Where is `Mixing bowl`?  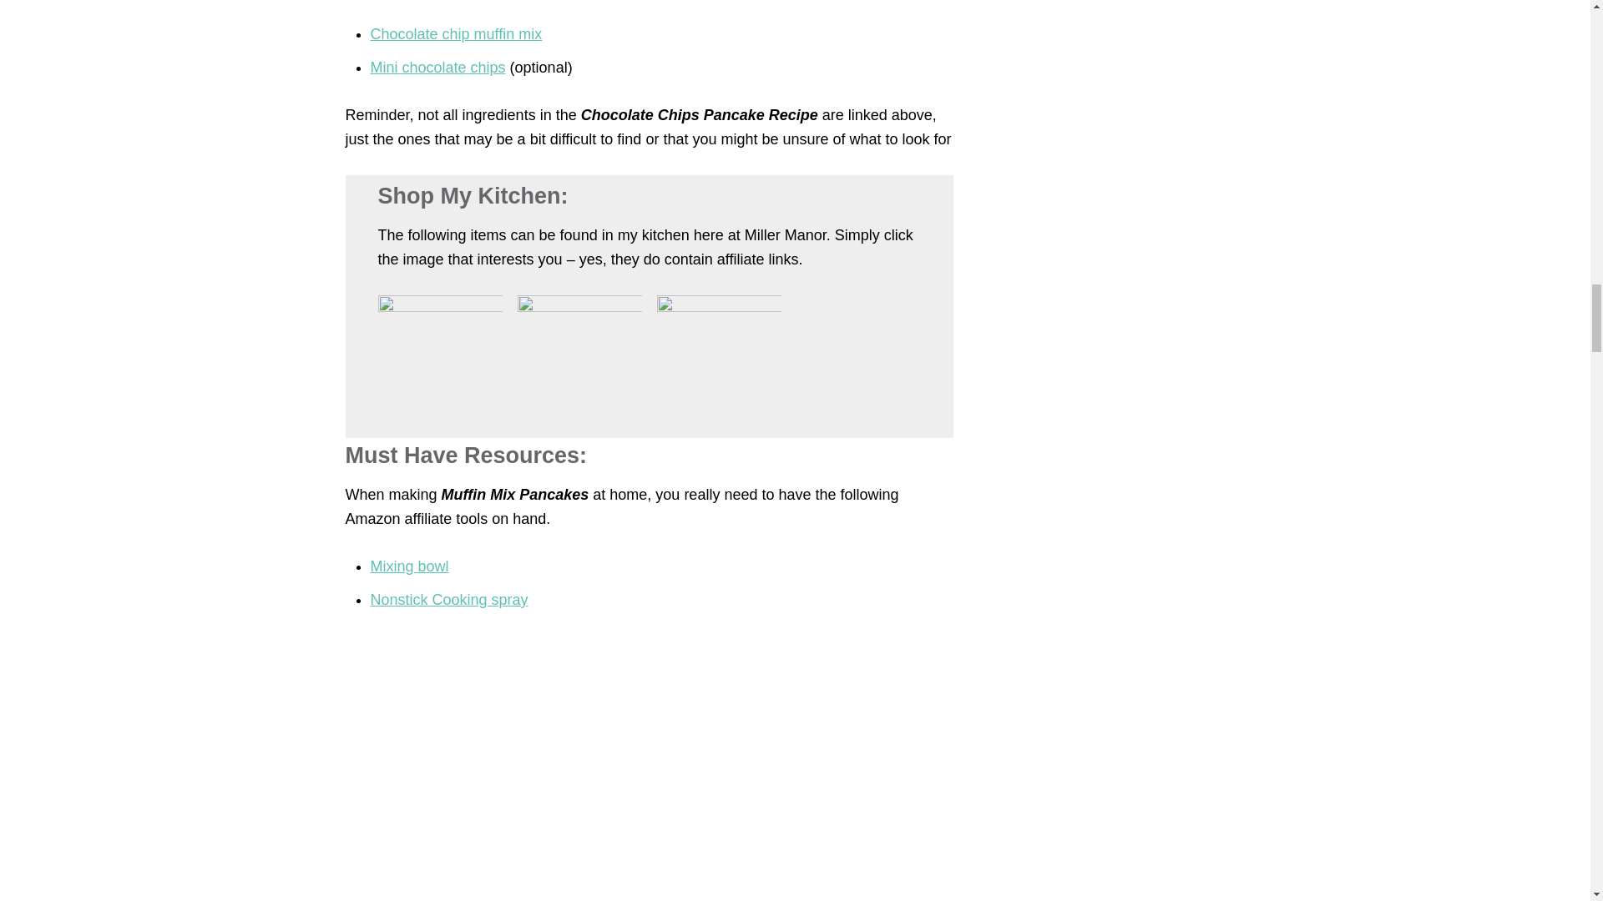 Mixing bowl is located at coordinates (409, 566).